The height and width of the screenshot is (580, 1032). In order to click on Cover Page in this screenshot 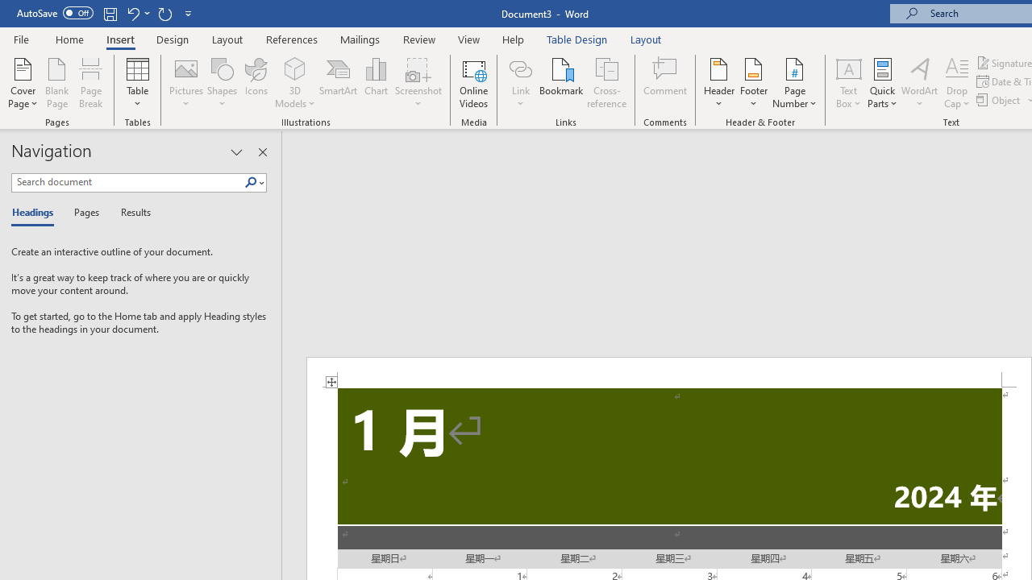, I will do `click(23, 82)`.